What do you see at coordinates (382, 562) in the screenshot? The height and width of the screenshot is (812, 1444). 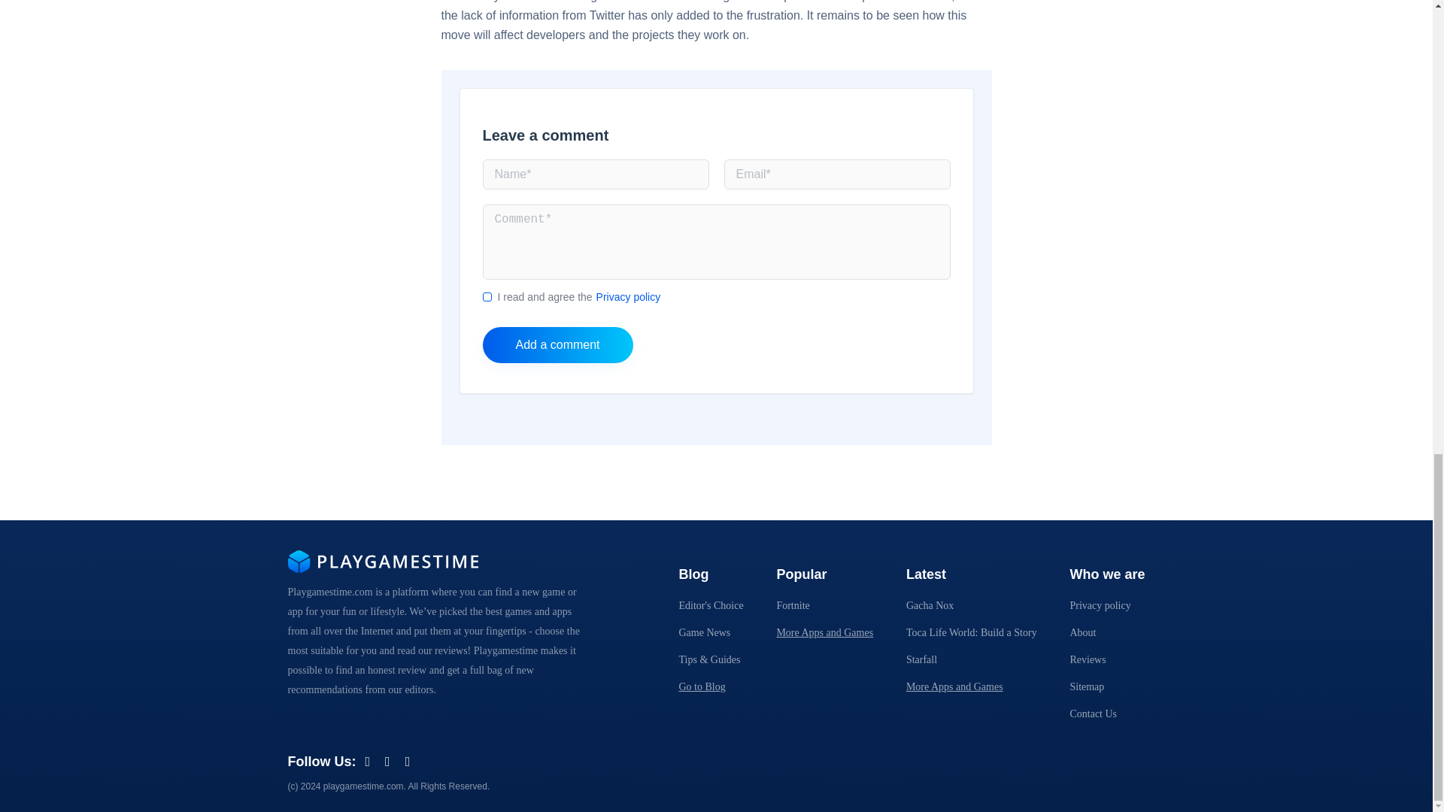 I see `logo-dark` at bounding box center [382, 562].